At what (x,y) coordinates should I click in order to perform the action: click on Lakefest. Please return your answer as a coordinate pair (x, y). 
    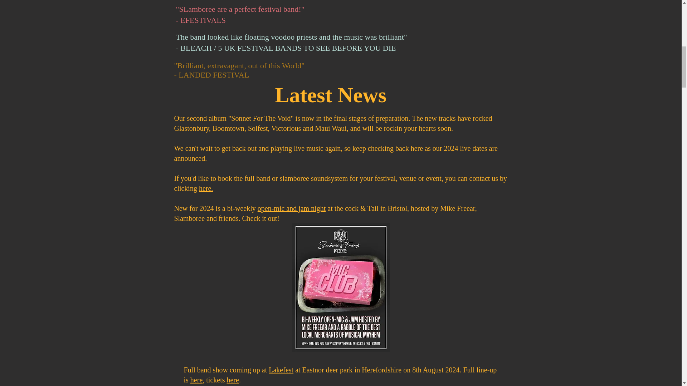
    Looking at the image, I should click on (281, 370).